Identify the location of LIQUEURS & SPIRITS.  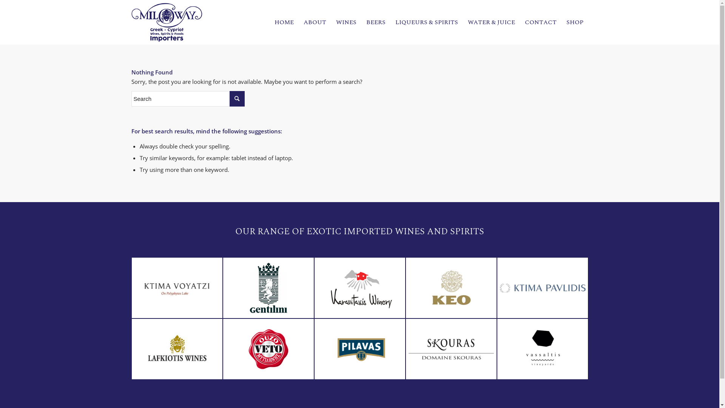
(427, 22).